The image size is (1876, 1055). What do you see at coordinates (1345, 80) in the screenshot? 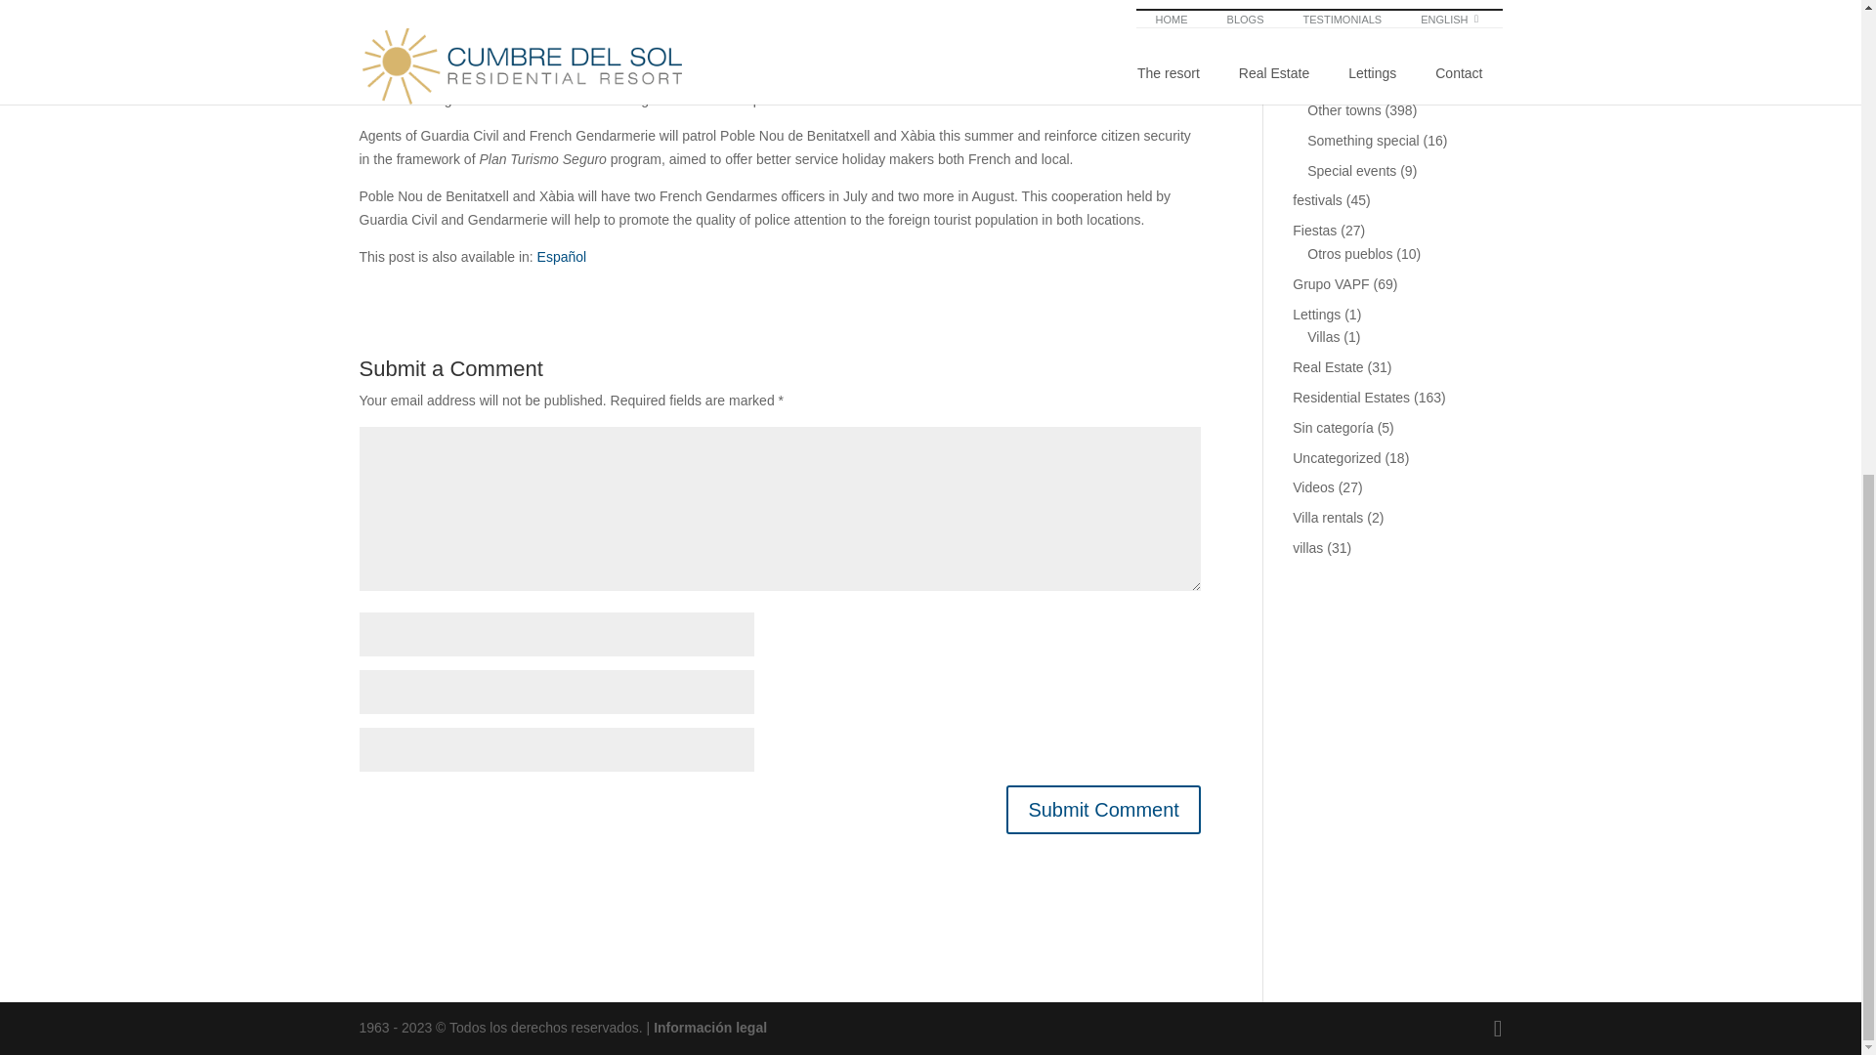
I see `Local events` at bounding box center [1345, 80].